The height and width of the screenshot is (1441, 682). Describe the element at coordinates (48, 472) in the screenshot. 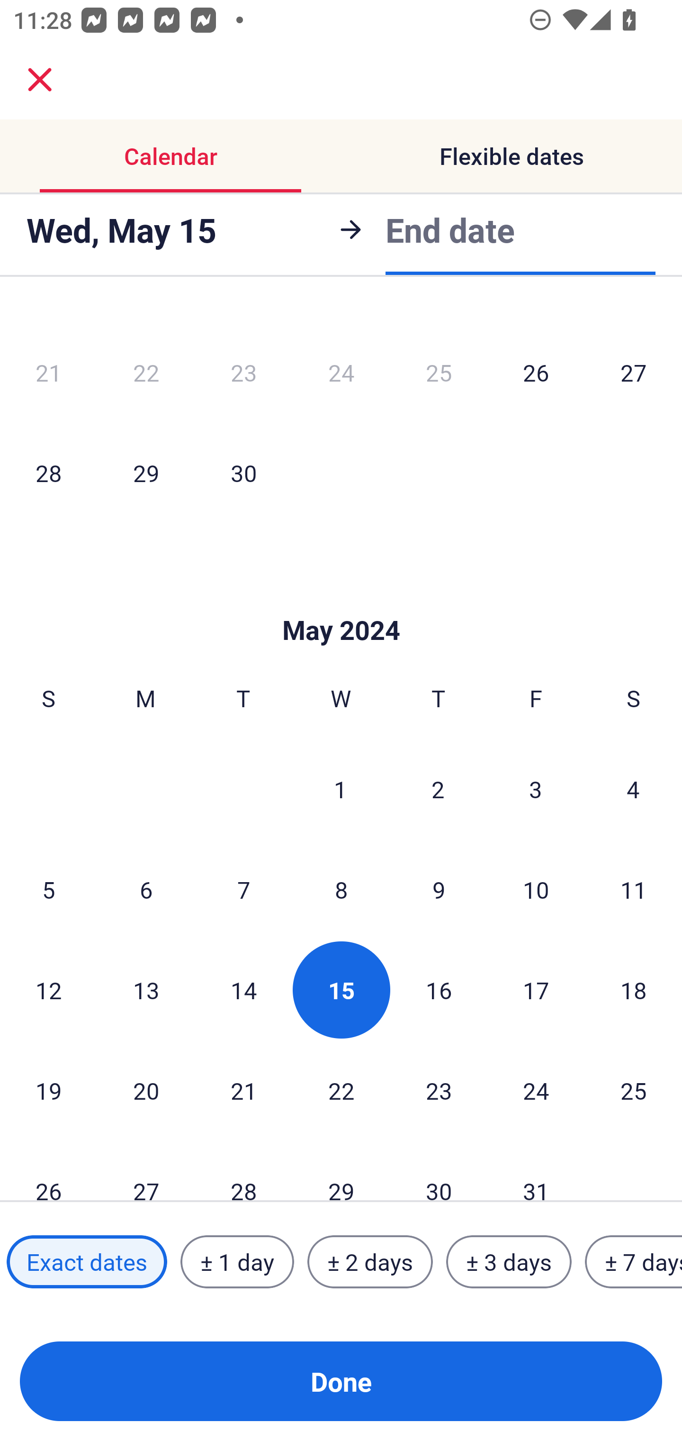

I see `28 Sunday, April 28, 2024` at that location.